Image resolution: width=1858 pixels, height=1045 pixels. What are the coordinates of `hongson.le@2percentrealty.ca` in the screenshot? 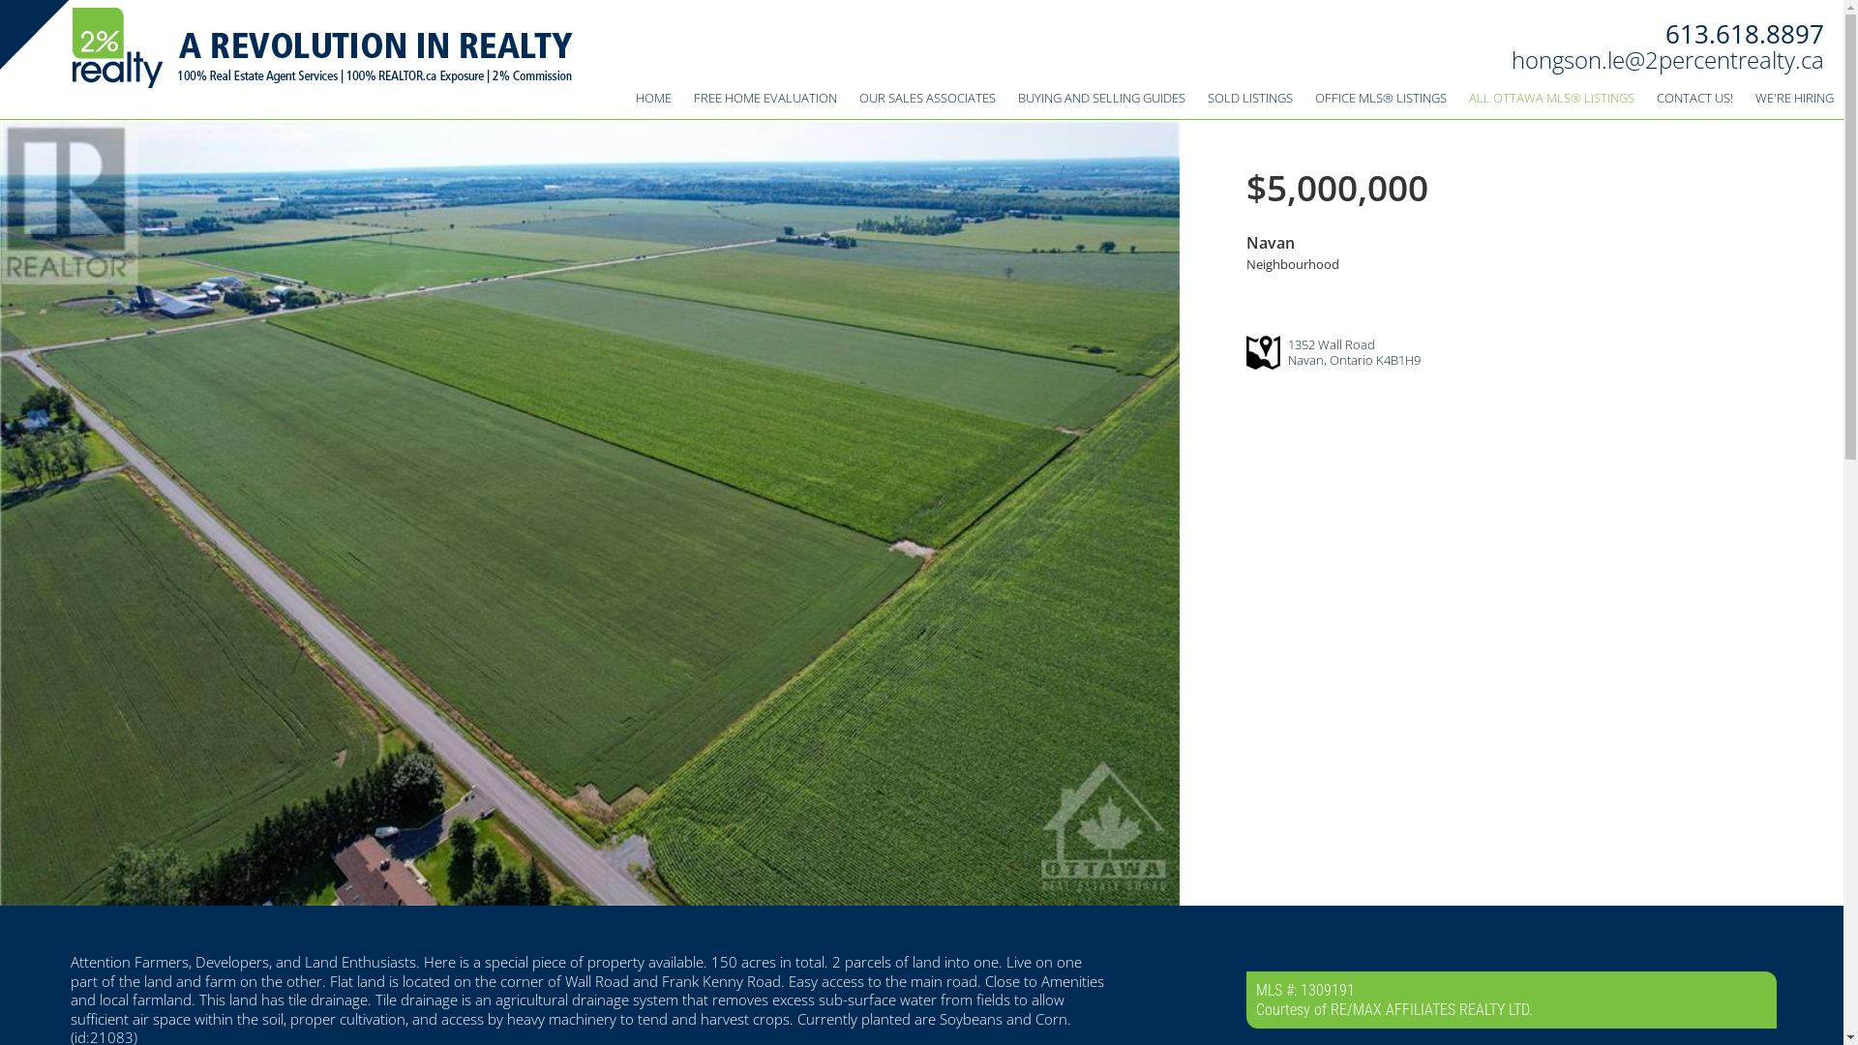 It's located at (1668, 59).